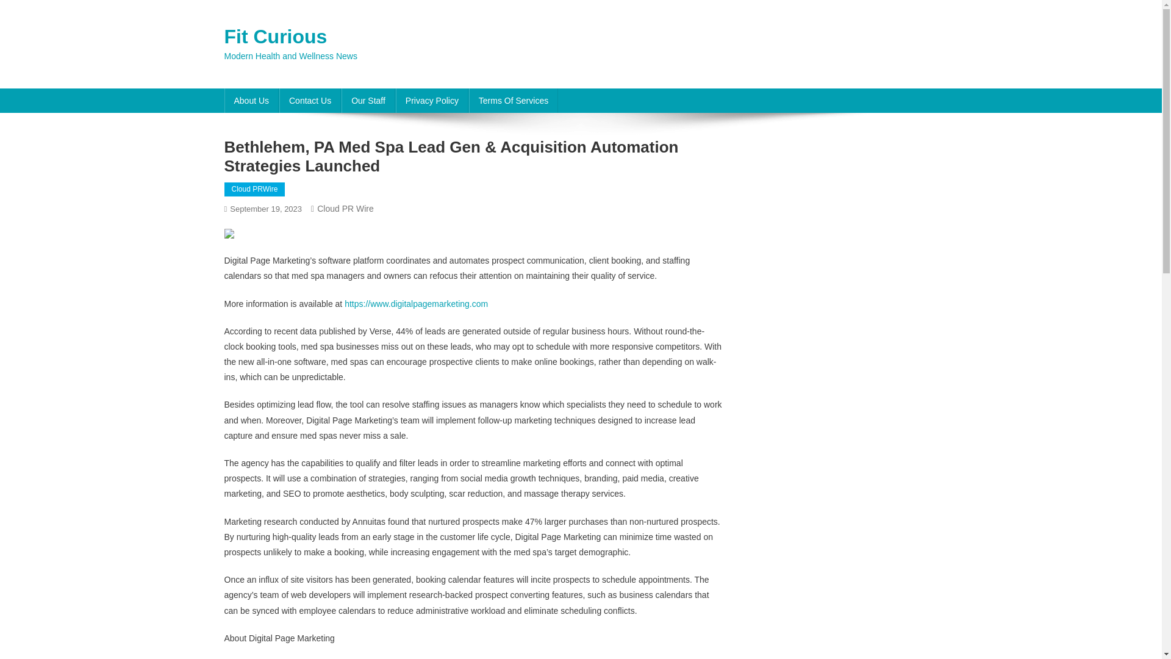  Describe the element at coordinates (252, 100) in the screenshot. I see `About Us` at that location.